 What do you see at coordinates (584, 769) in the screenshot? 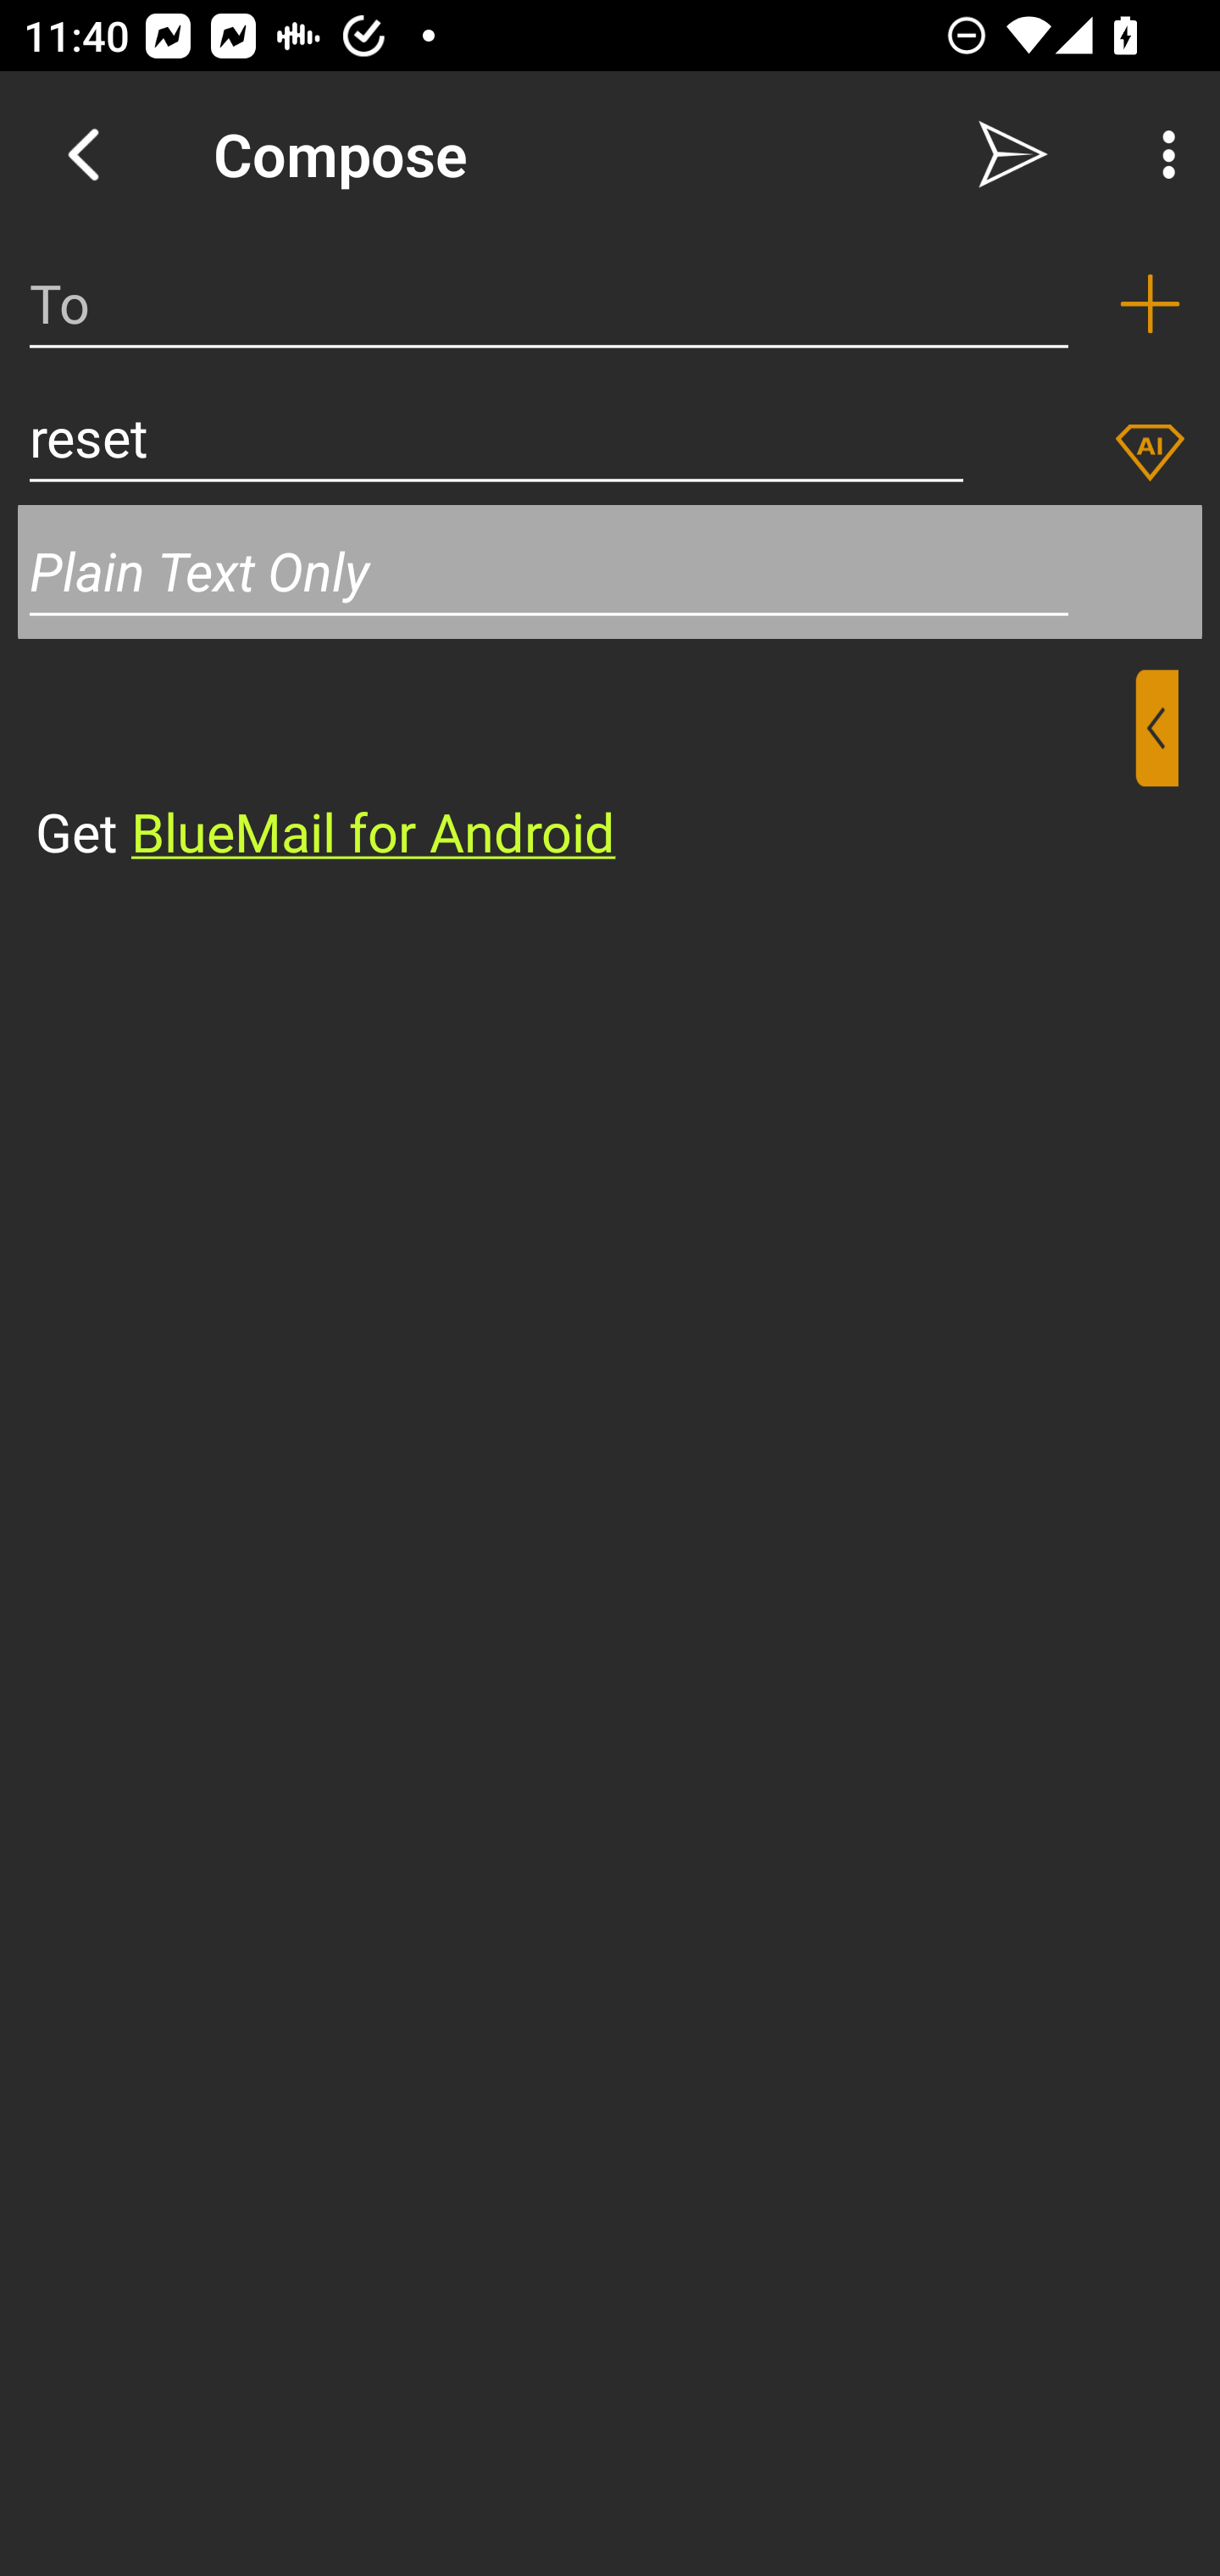
I see `

⁣Get BlueMail for Android ​` at bounding box center [584, 769].